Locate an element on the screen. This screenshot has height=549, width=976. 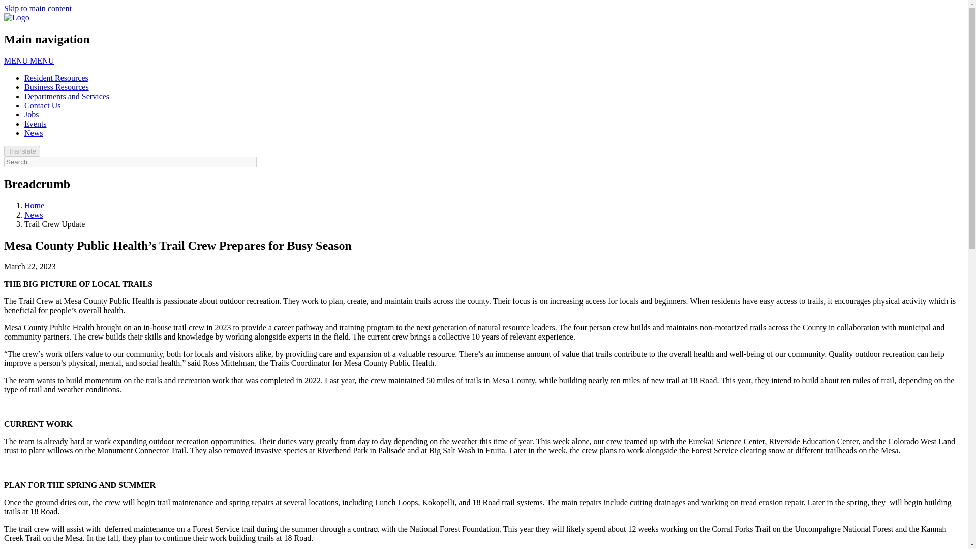
Contact Us is located at coordinates (43, 105).